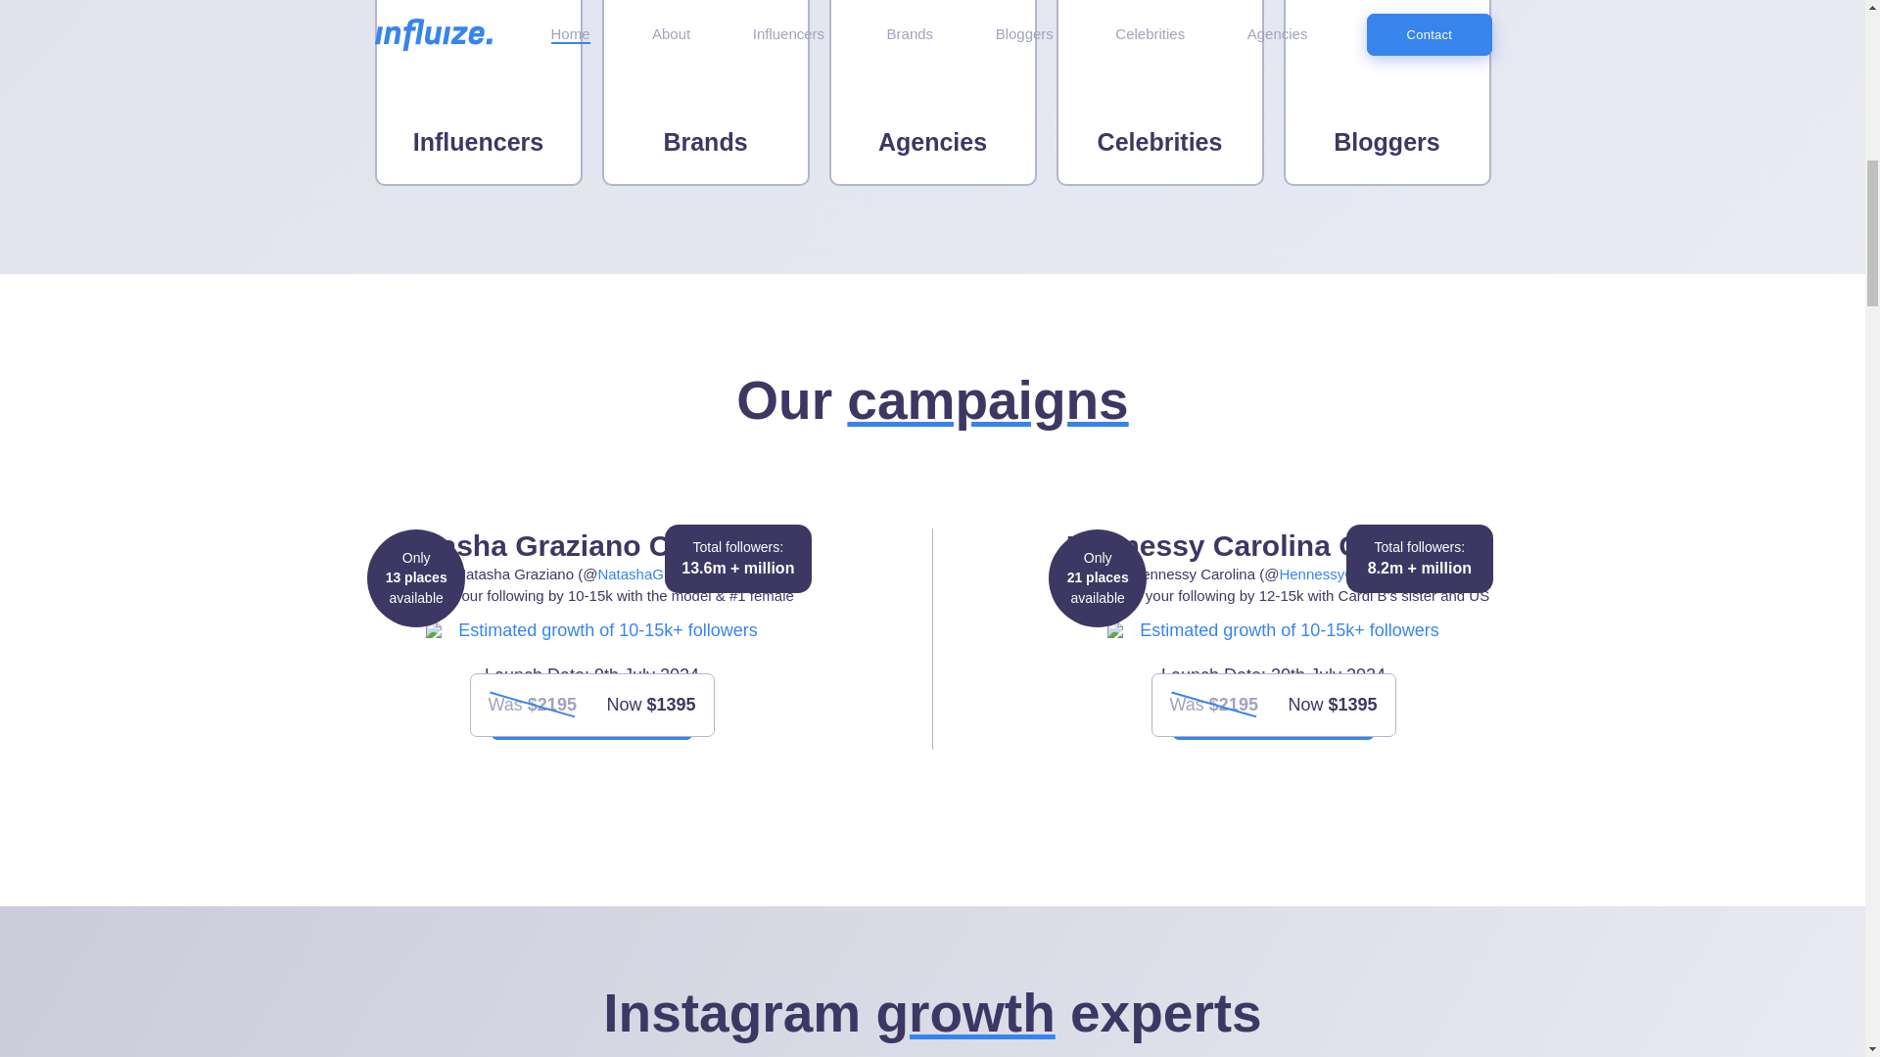  What do you see at coordinates (1338, 574) in the screenshot?
I see `HennessyCarolina` at bounding box center [1338, 574].